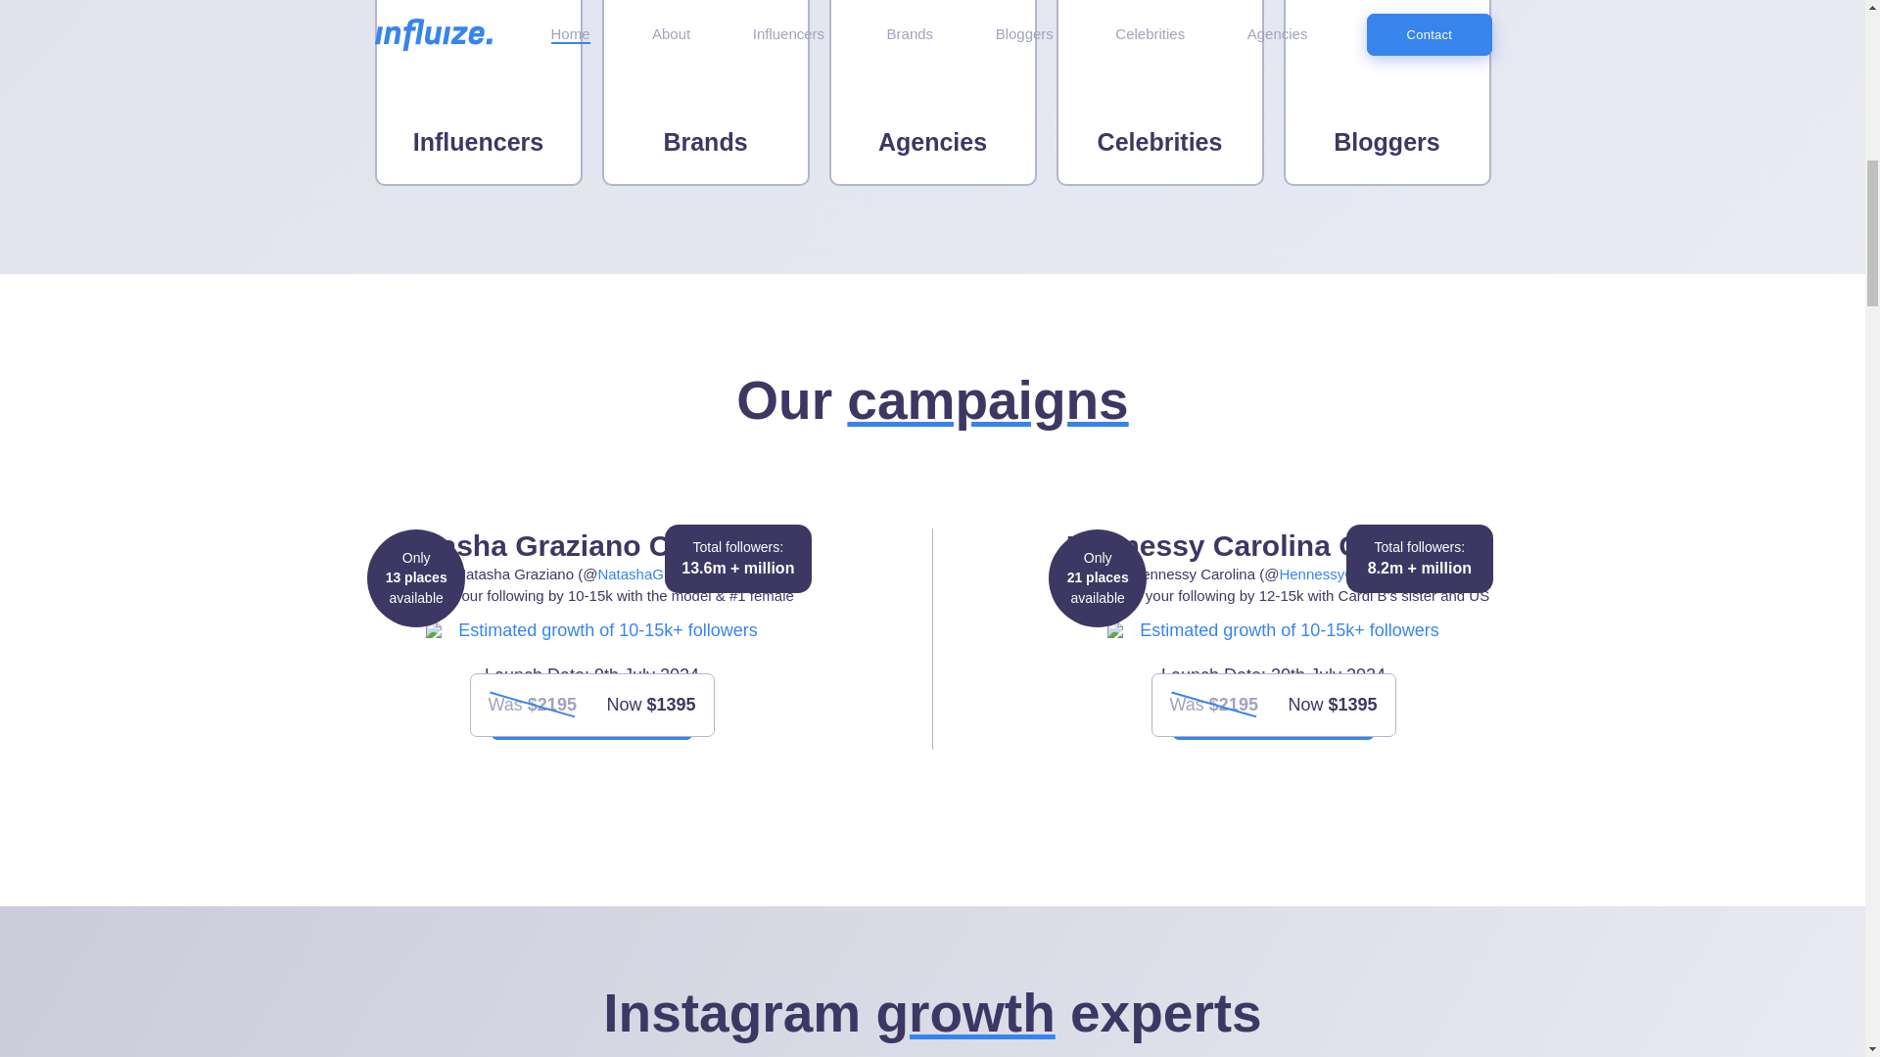  What do you see at coordinates (1338, 574) in the screenshot?
I see `HennessyCarolina` at bounding box center [1338, 574].